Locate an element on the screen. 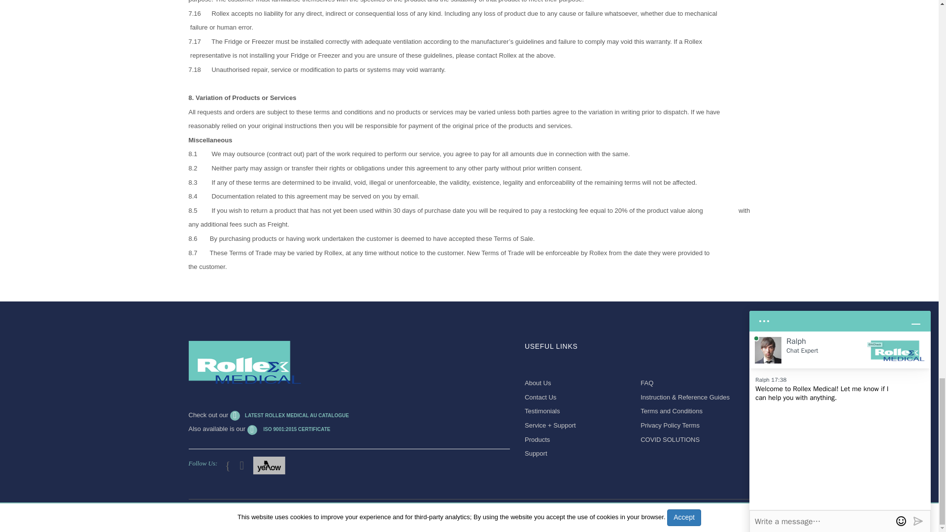  Ethicheck is located at coordinates (244, 362).